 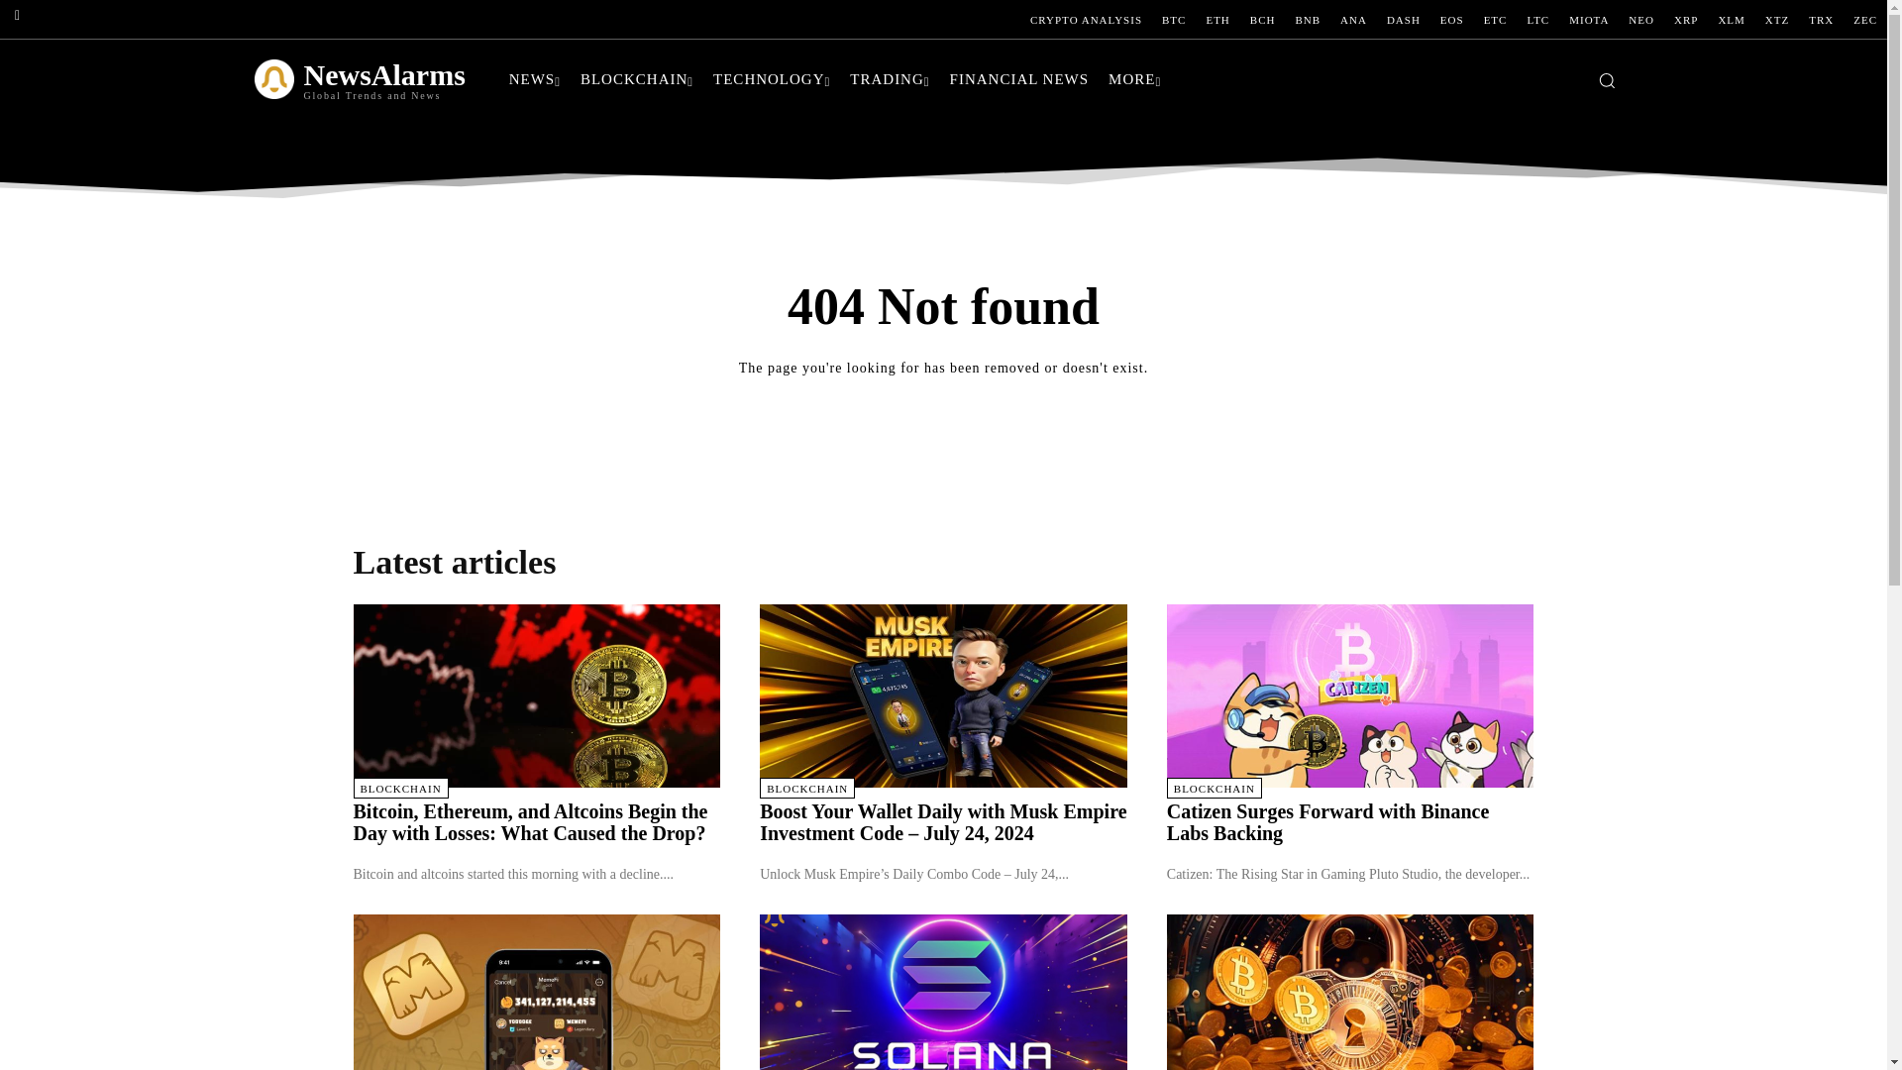 I want to click on ETH, so click(x=1217, y=20).